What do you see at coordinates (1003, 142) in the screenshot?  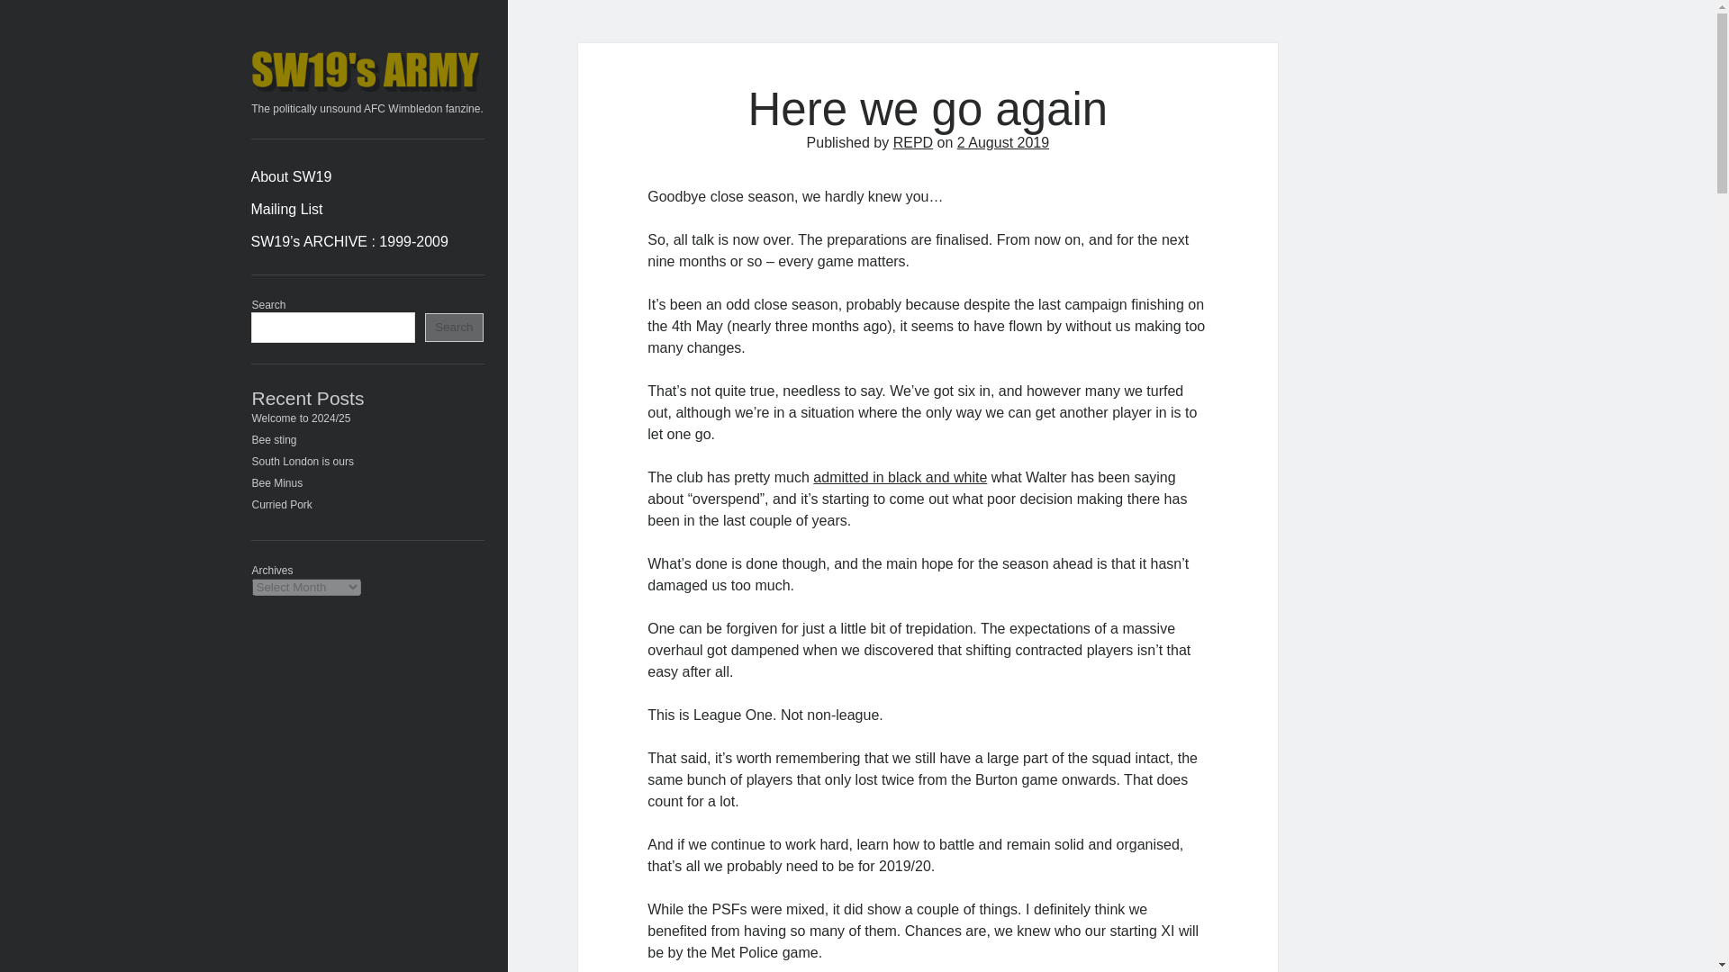 I see `2 August 2019` at bounding box center [1003, 142].